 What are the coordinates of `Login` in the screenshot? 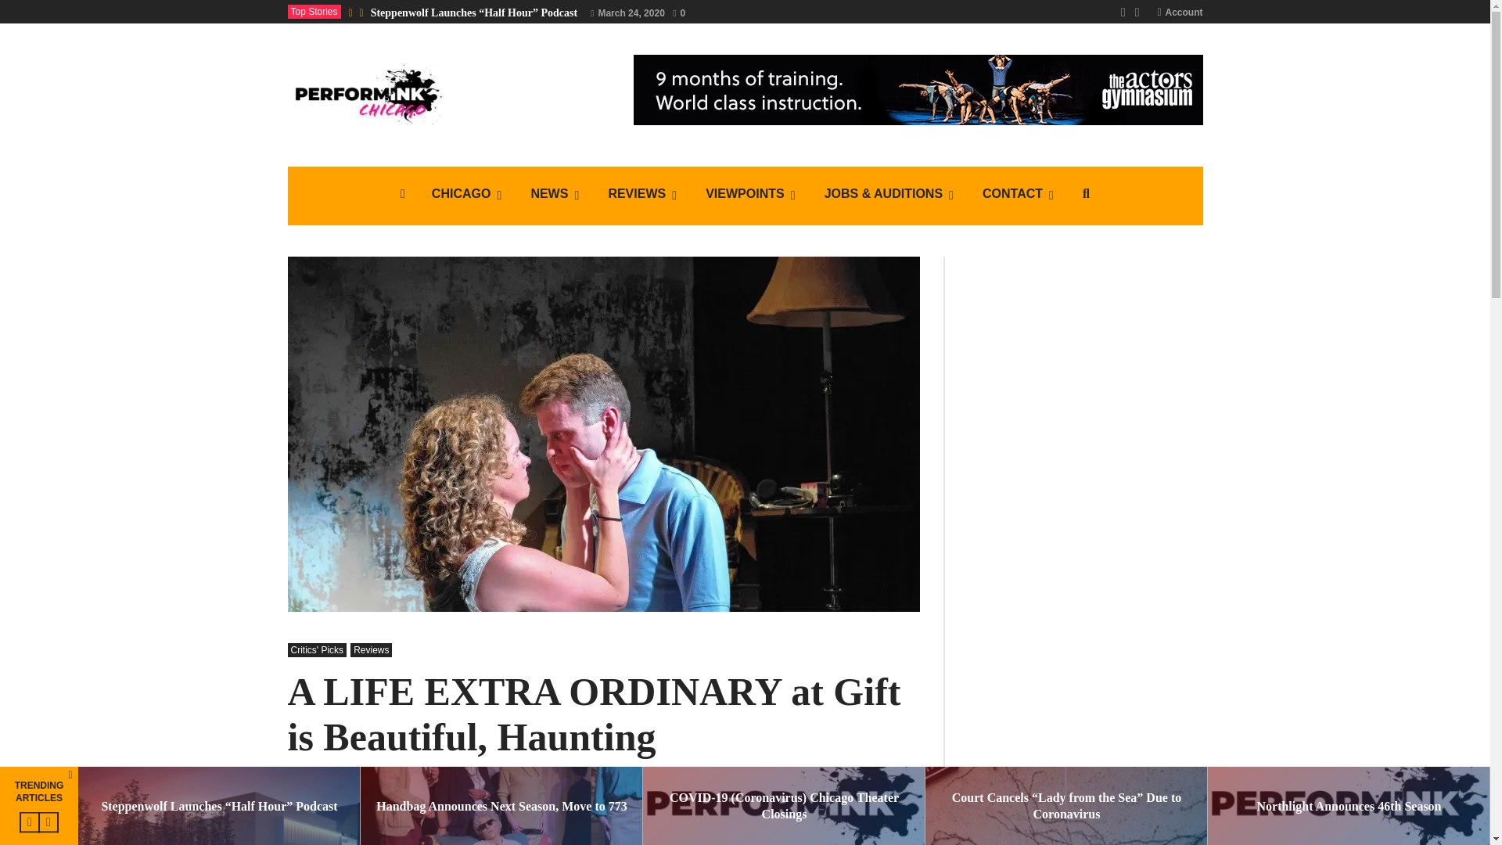 It's located at (745, 473).